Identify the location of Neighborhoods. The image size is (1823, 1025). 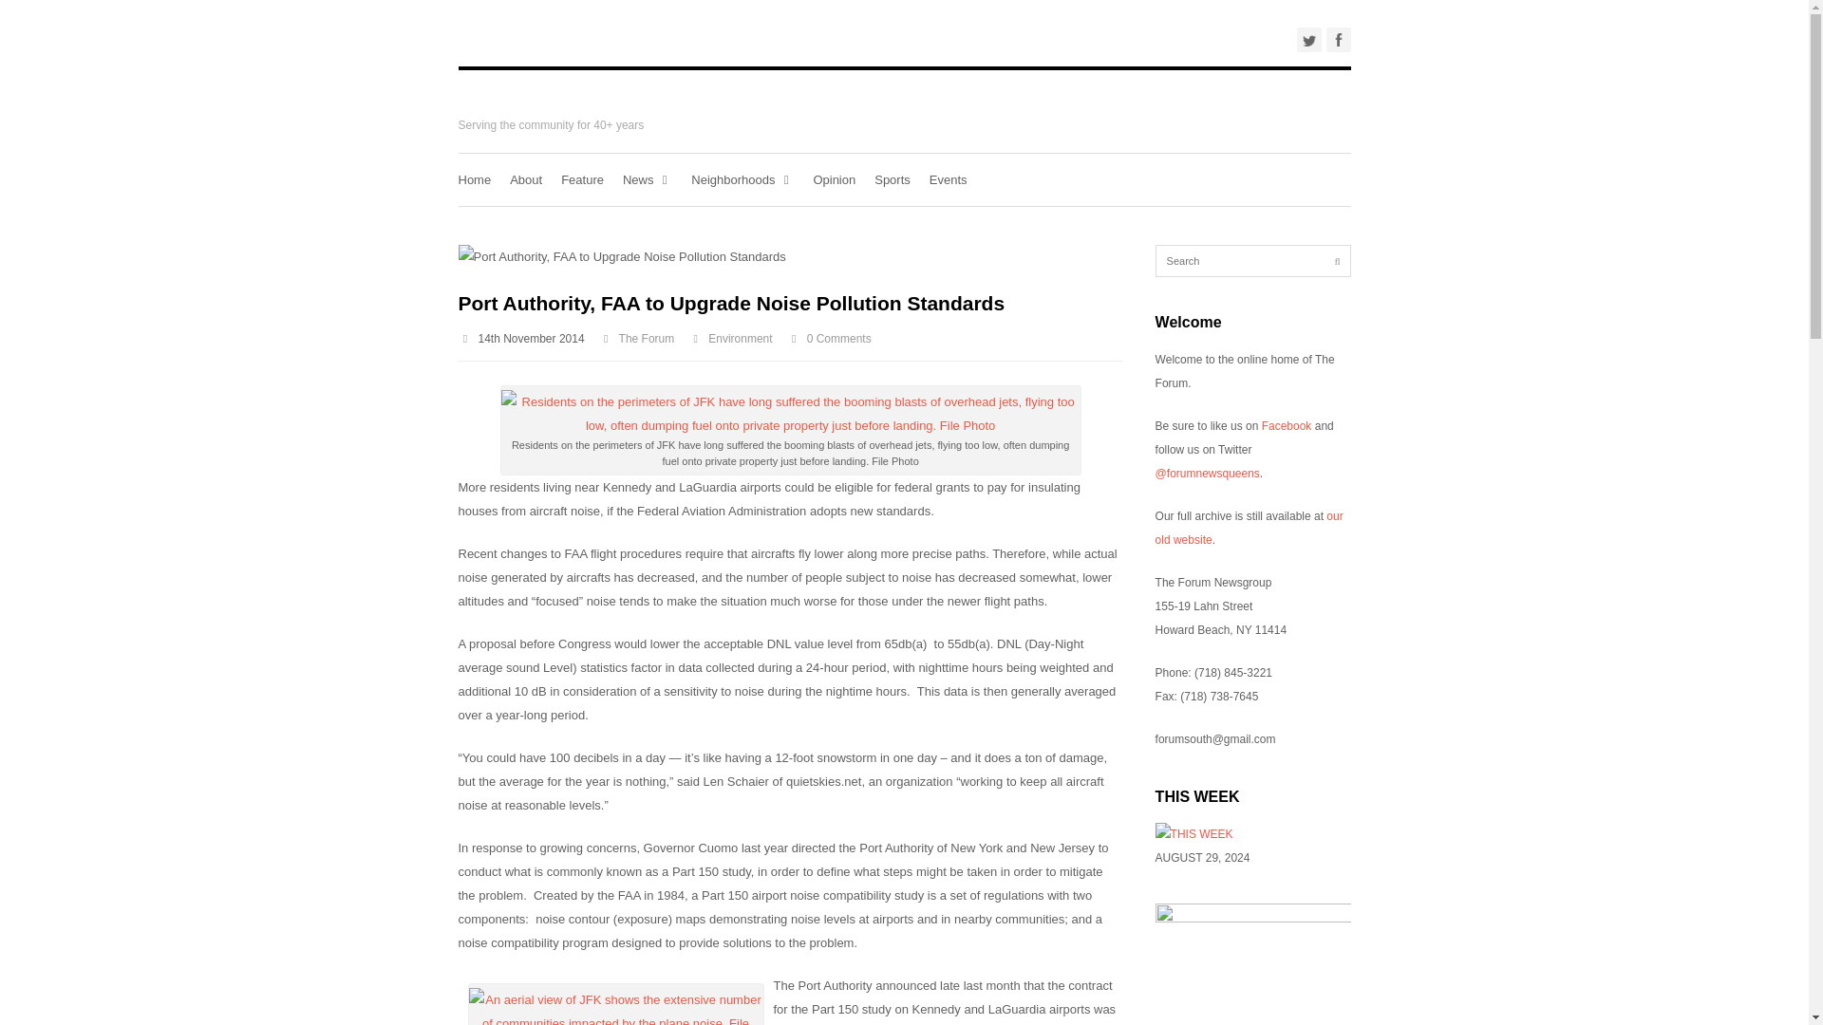
(742, 180).